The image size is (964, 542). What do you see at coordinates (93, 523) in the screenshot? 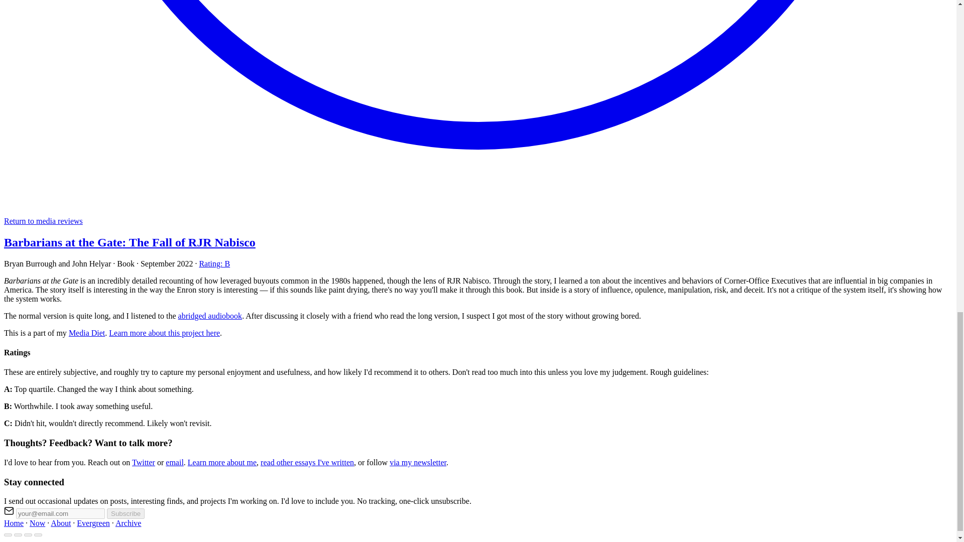
I see `Evergreen` at bounding box center [93, 523].